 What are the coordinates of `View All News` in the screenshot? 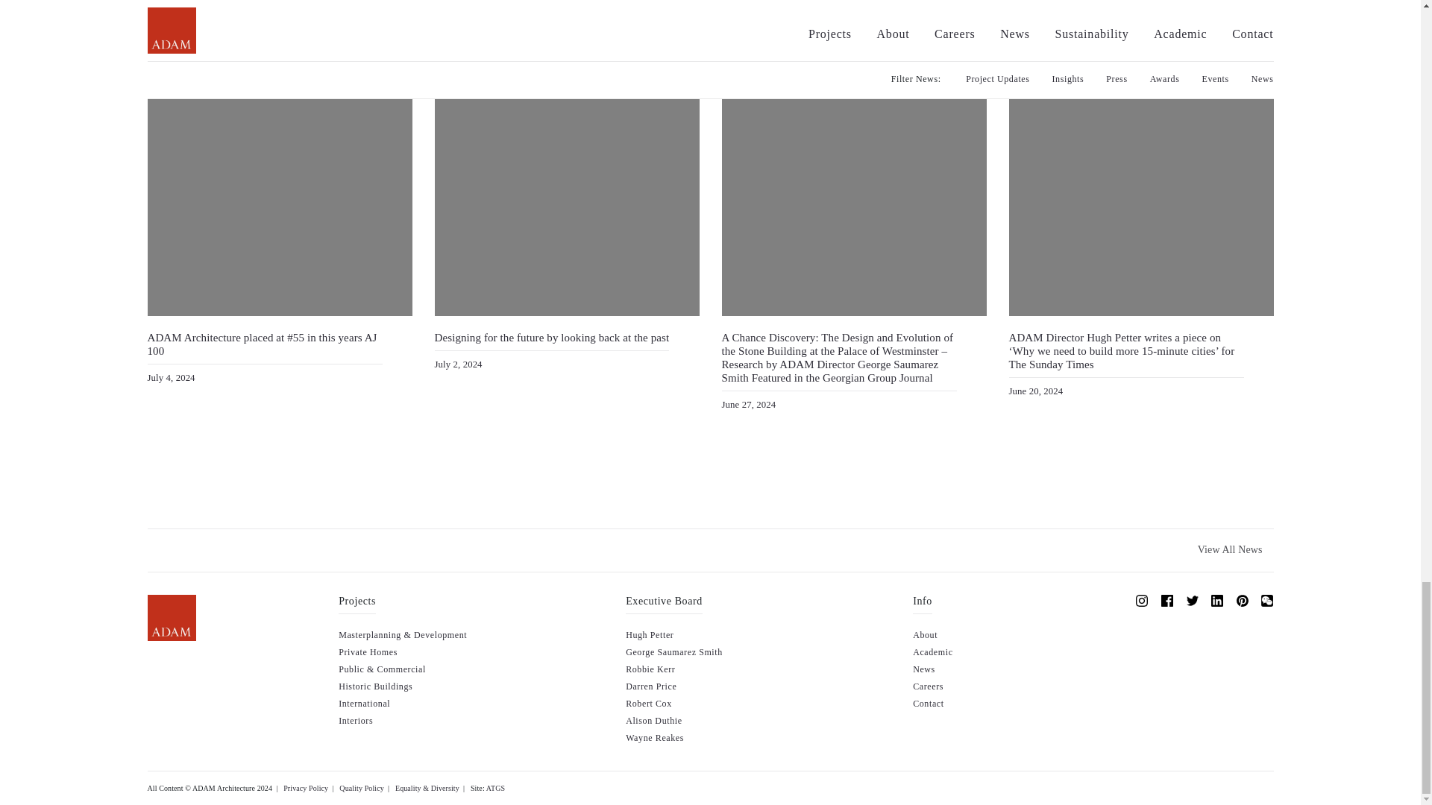 It's located at (1231, 550).